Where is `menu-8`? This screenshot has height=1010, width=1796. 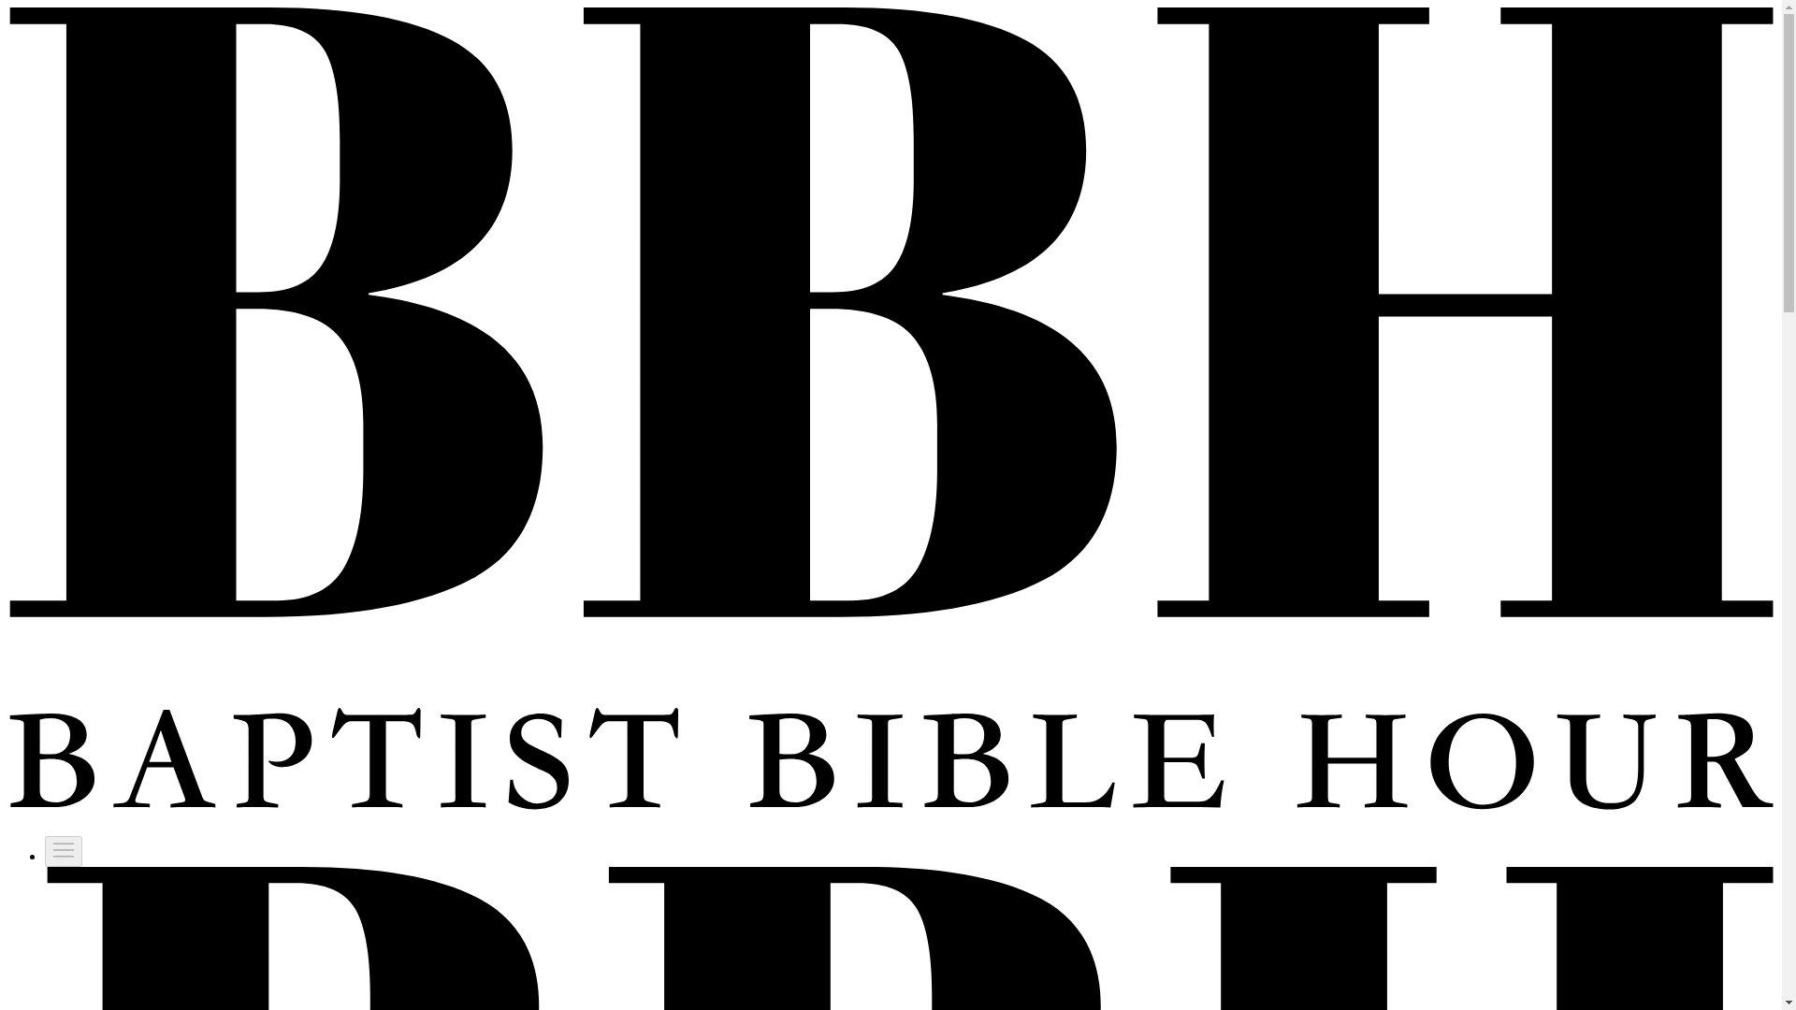 menu-8 is located at coordinates (64, 850).